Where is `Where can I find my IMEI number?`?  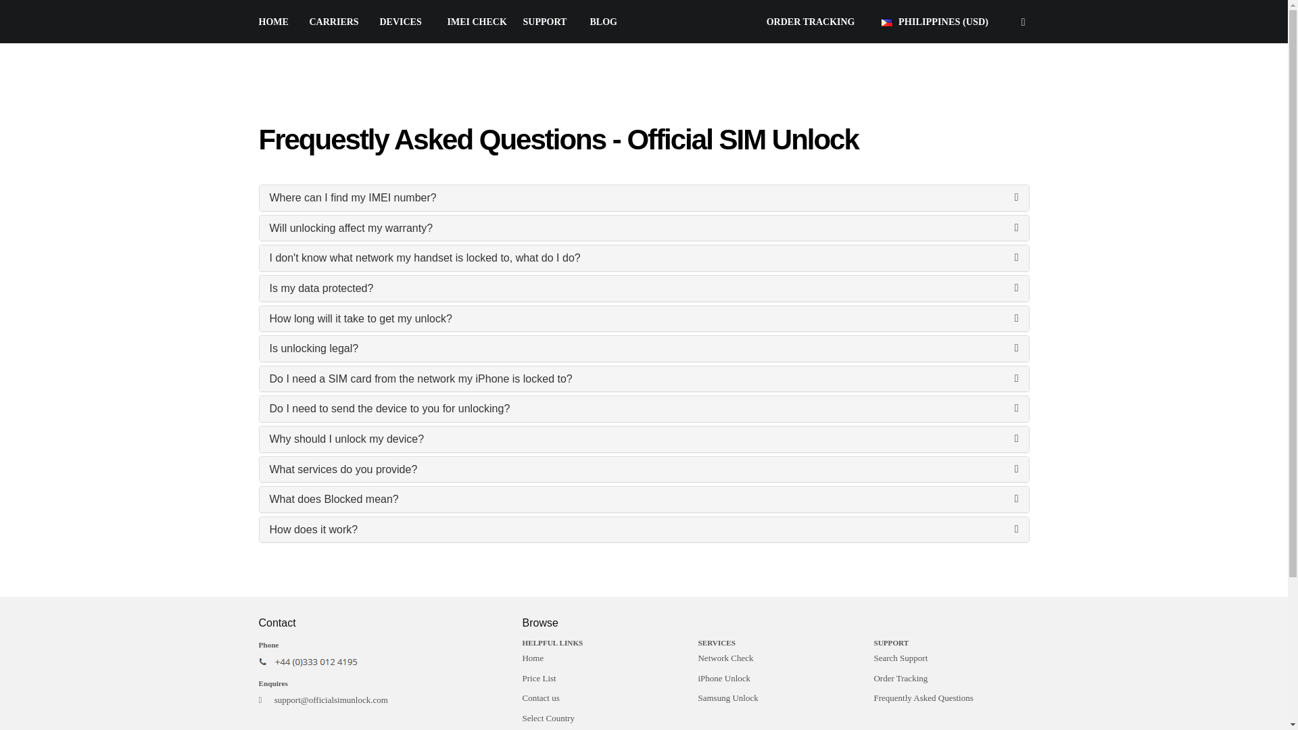 Where can I find my IMEI number? is located at coordinates (352, 197).